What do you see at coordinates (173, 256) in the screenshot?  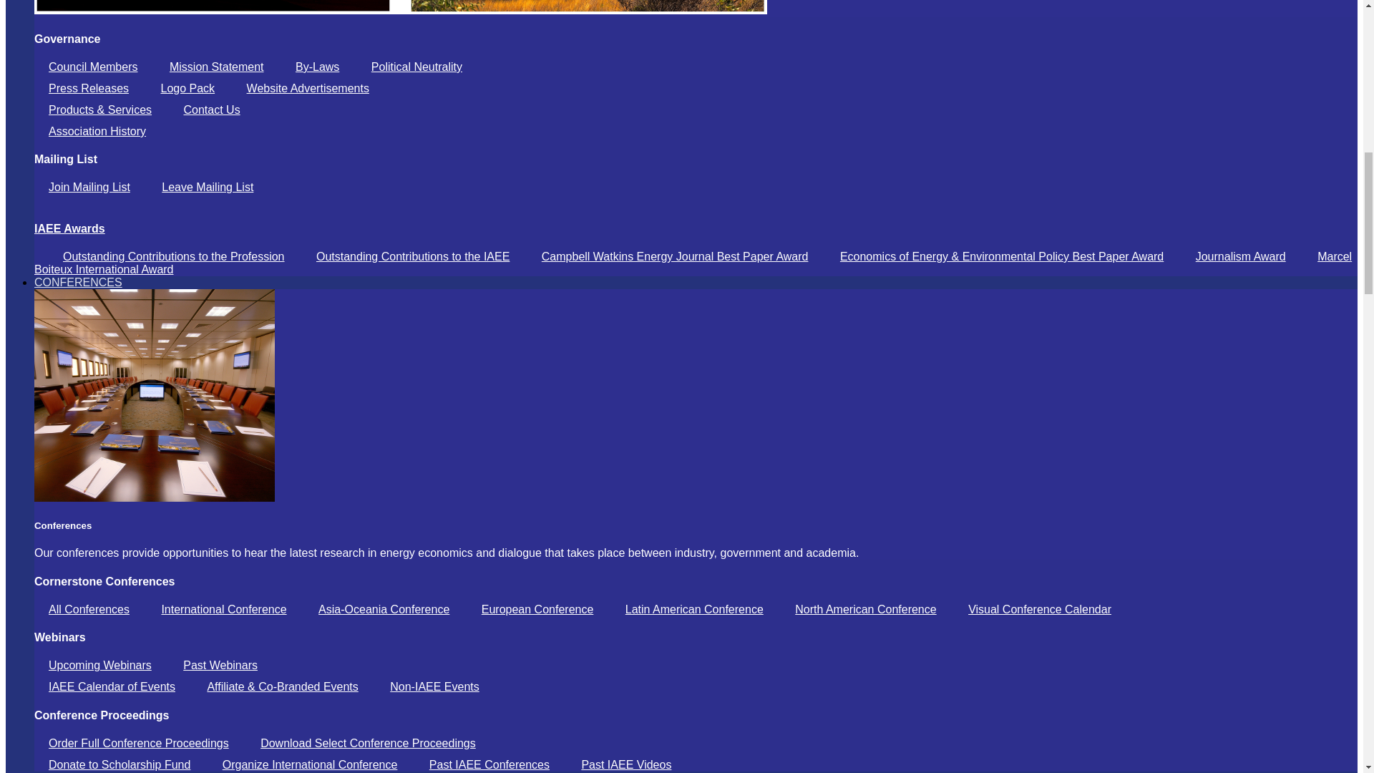 I see `Outstanding Contributions to the Profession` at bounding box center [173, 256].